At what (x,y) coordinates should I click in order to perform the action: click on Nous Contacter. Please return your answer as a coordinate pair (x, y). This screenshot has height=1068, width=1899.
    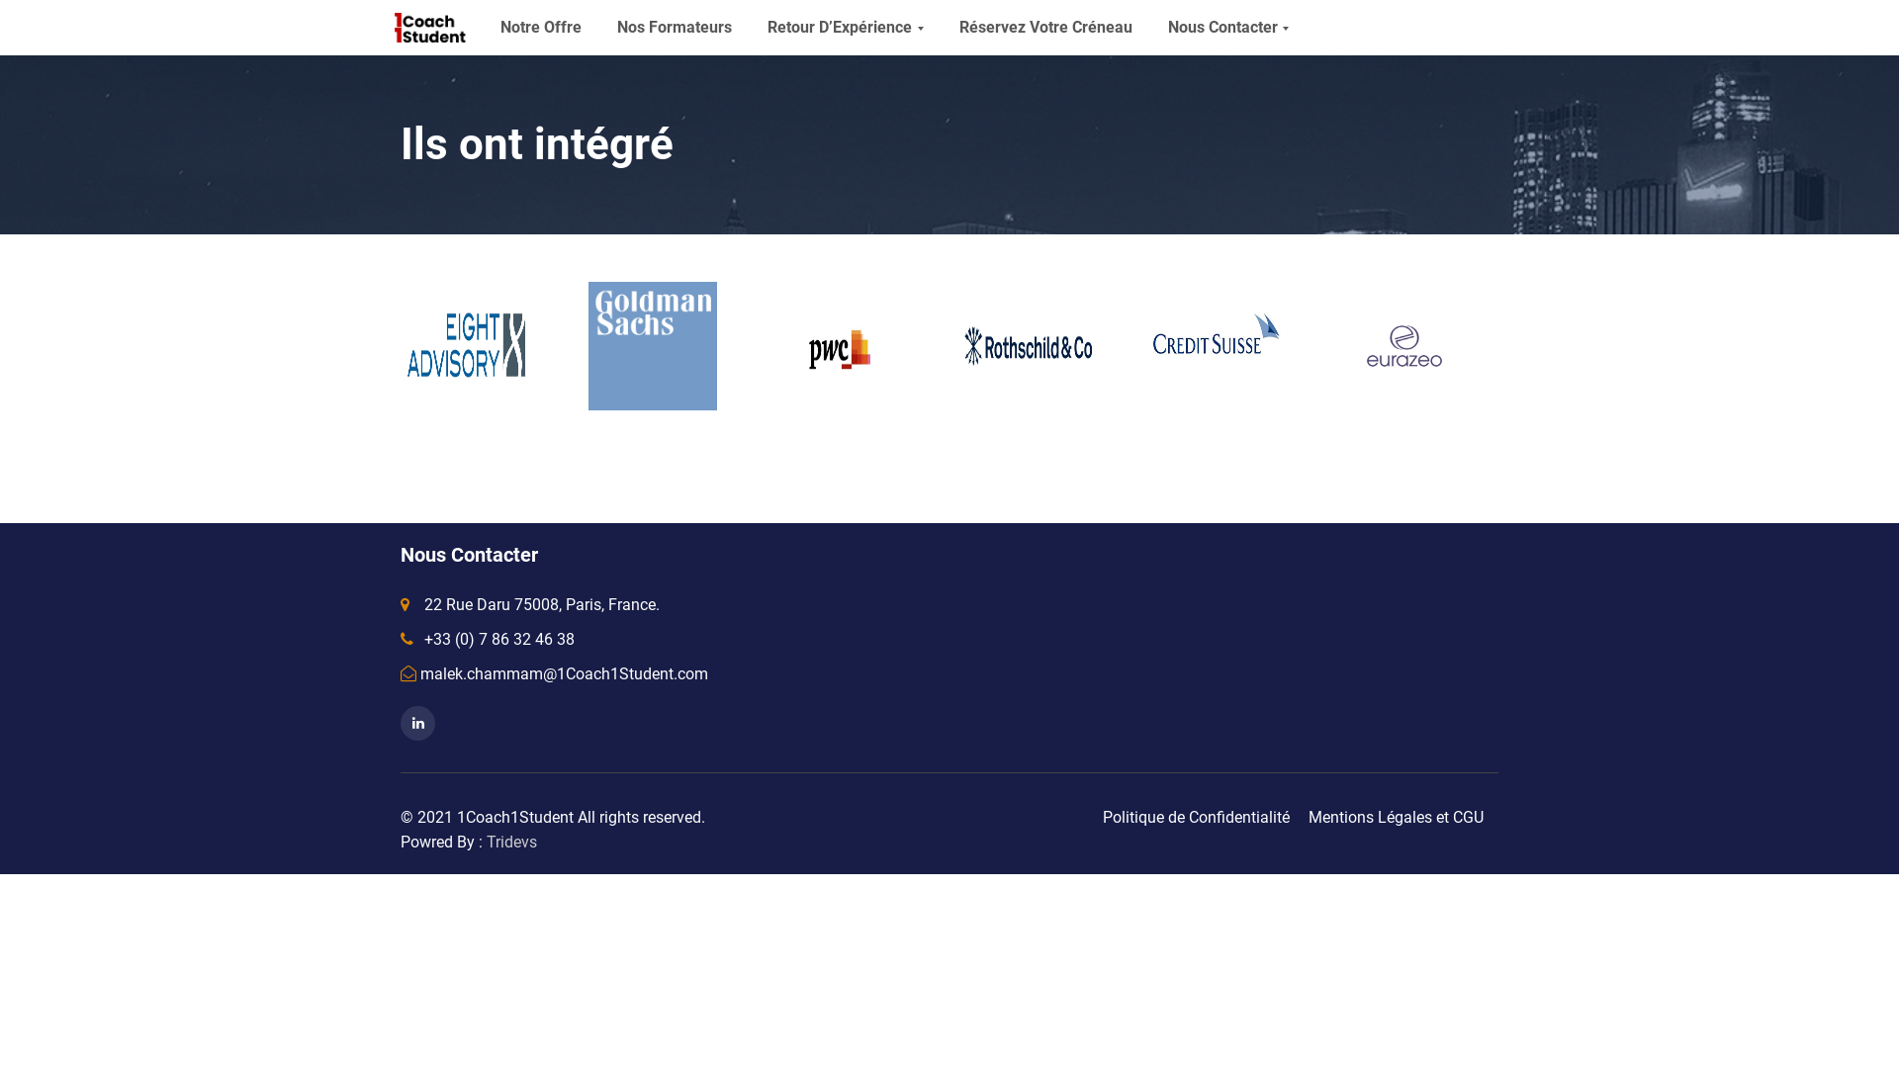
    Looking at the image, I should click on (1228, 28).